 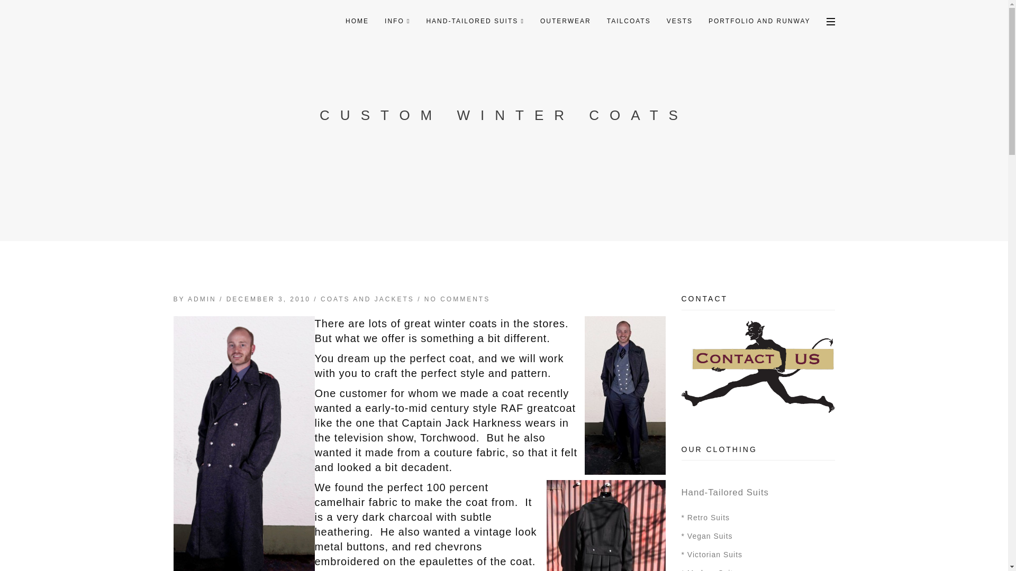 What do you see at coordinates (397, 21) in the screenshot?
I see `INFO` at bounding box center [397, 21].